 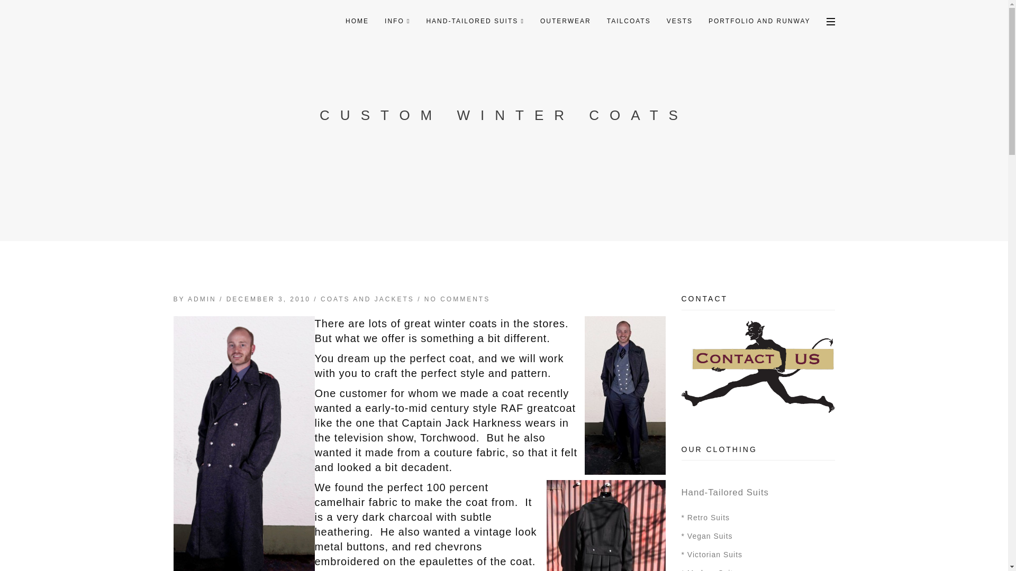 What do you see at coordinates (397, 21) in the screenshot?
I see `INFO` at bounding box center [397, 21].